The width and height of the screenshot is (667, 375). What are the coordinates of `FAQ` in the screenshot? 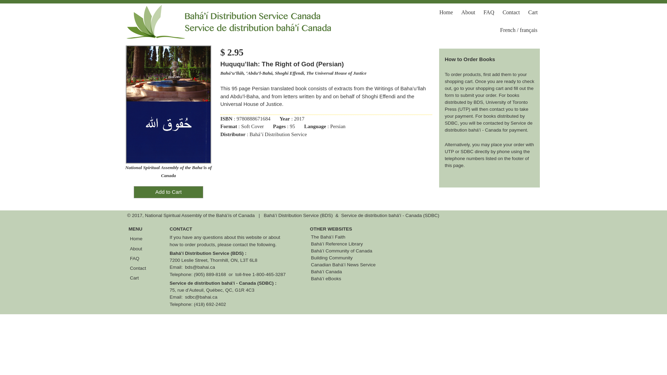 It's located at (138, 258).